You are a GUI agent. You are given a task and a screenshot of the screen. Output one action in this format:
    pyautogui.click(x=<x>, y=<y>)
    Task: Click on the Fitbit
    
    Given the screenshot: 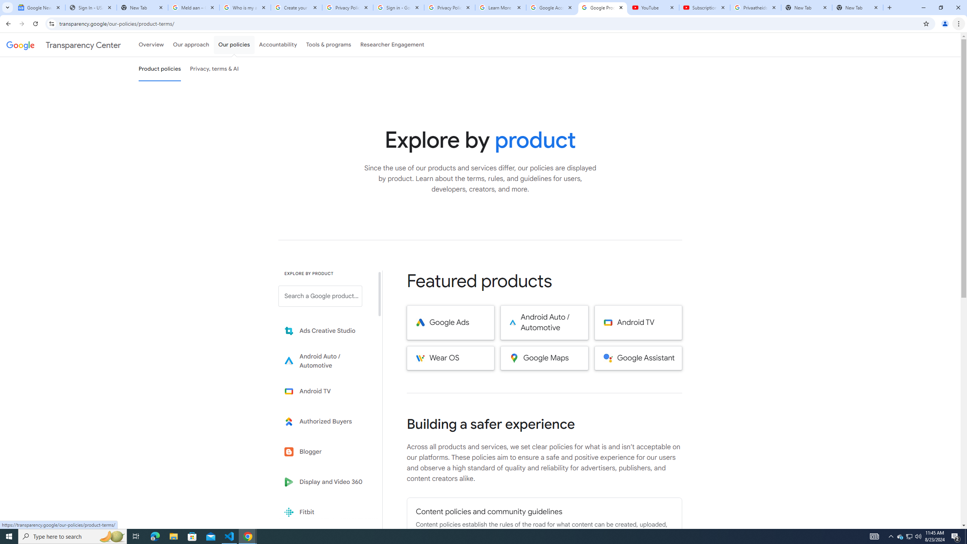 What is the action you would take?
    pyautogui.click(x=326, y=512)
    